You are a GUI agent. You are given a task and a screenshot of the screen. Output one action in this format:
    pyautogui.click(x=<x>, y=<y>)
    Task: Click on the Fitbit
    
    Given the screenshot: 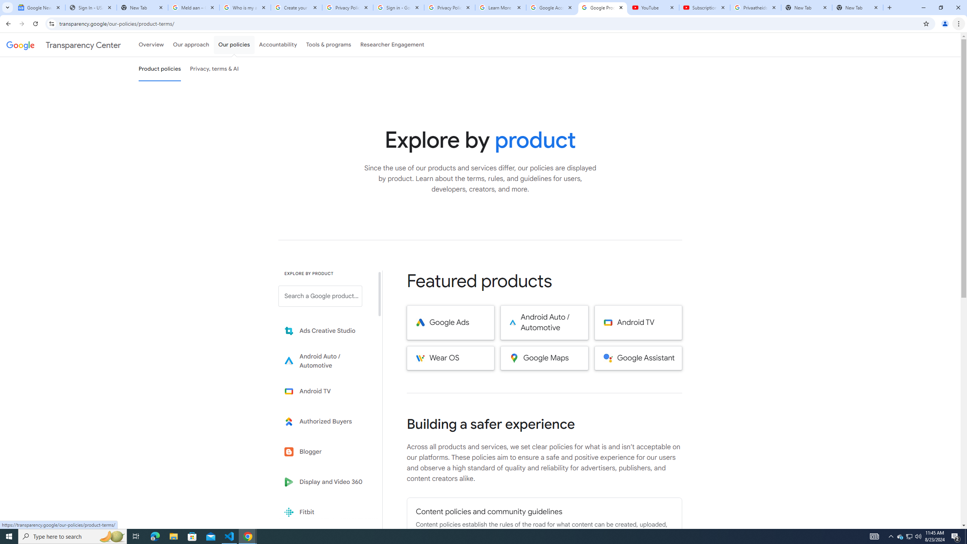 What is the action you would take?
    pyautogui.click(x=326, y=512)
    